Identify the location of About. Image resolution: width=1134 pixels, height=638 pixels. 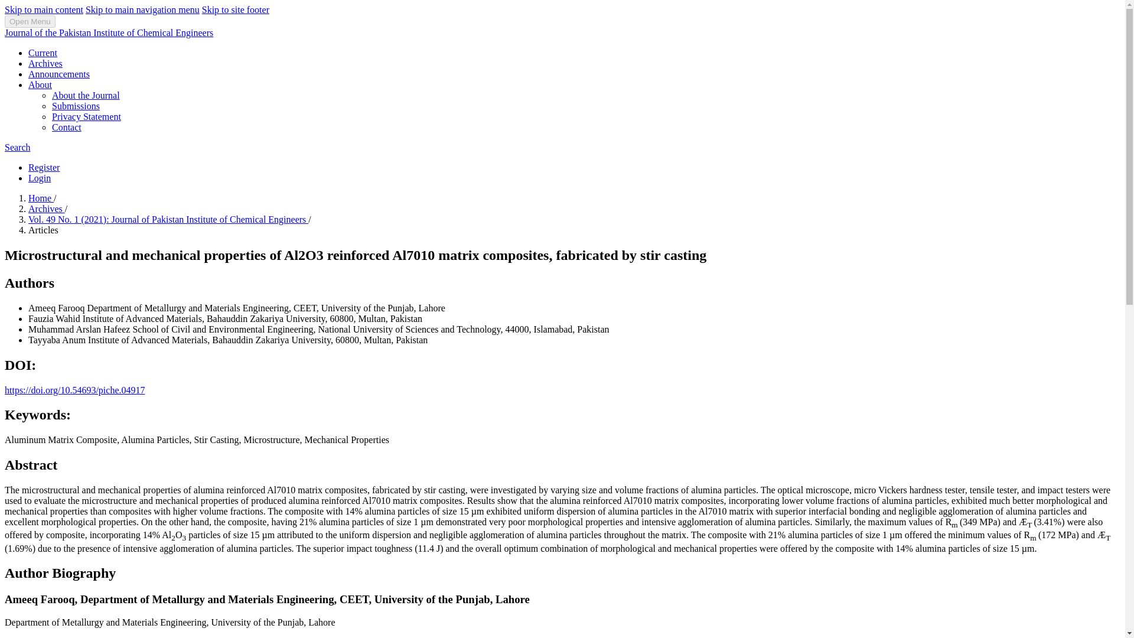
(40, 85).